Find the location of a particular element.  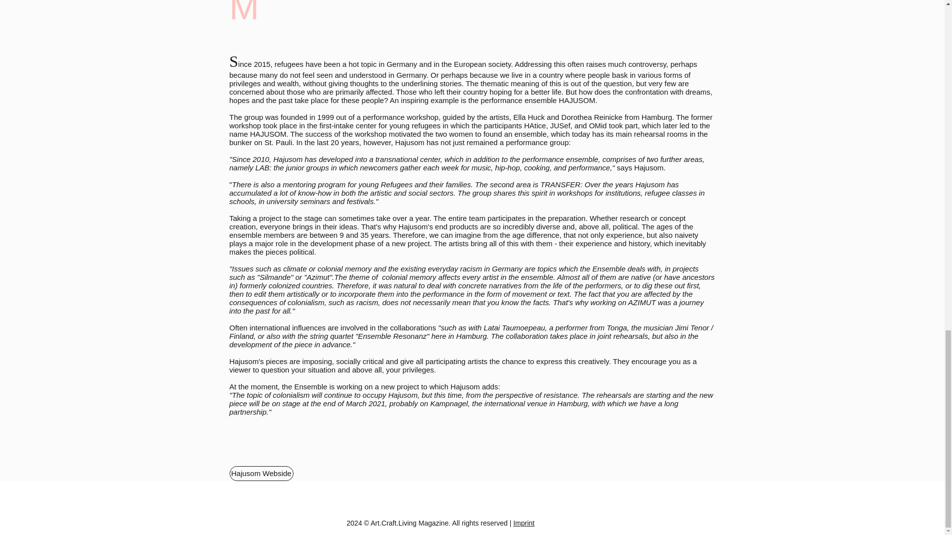

Hajusom Webside is located at coordinates (261, 473).